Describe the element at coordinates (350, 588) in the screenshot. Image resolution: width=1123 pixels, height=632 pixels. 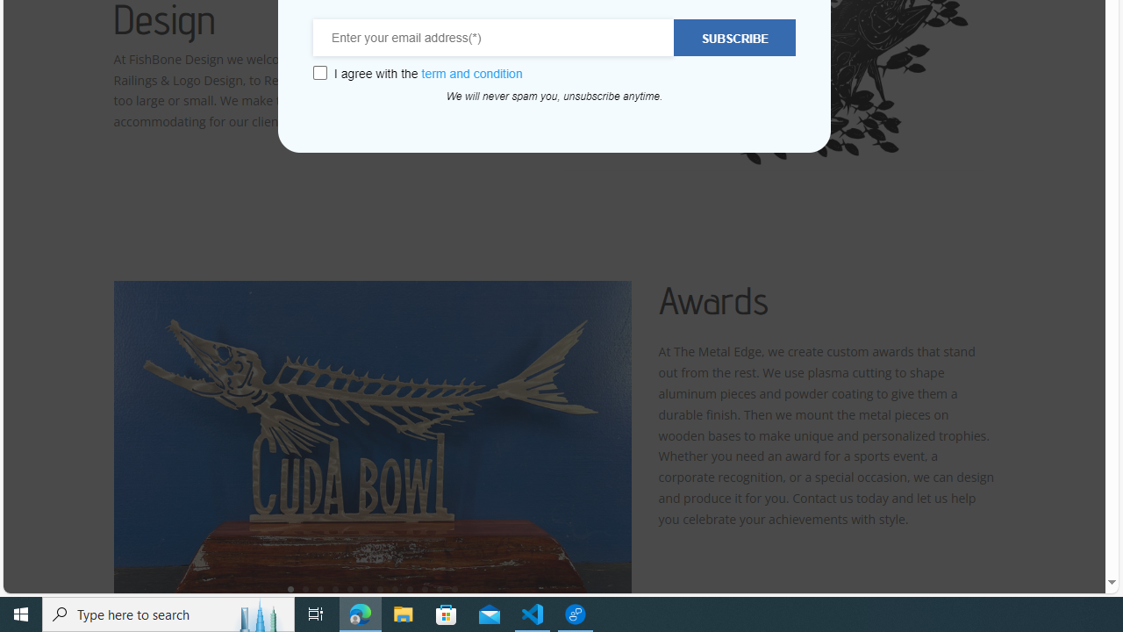
I see `5` at that location.